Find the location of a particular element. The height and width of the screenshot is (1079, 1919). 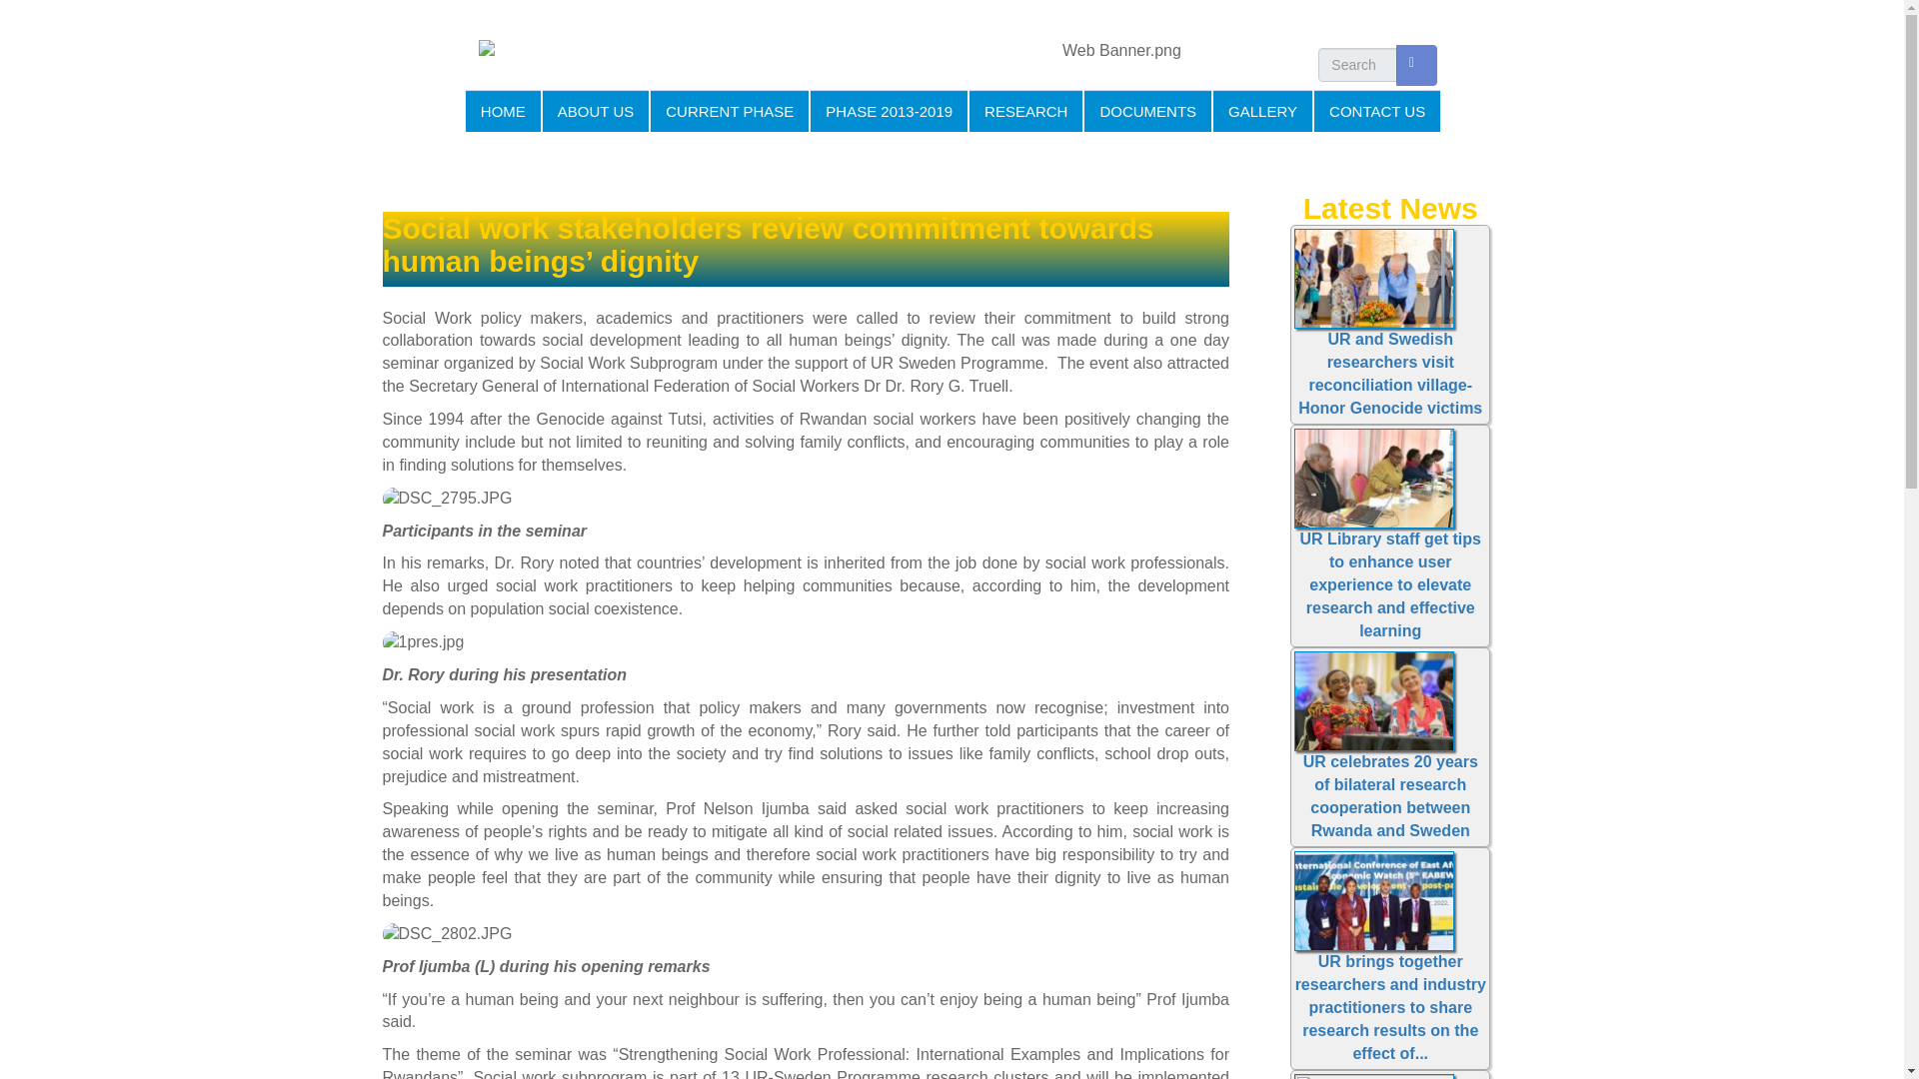

CURRENT PHASE is located at coordinates (728, 110).